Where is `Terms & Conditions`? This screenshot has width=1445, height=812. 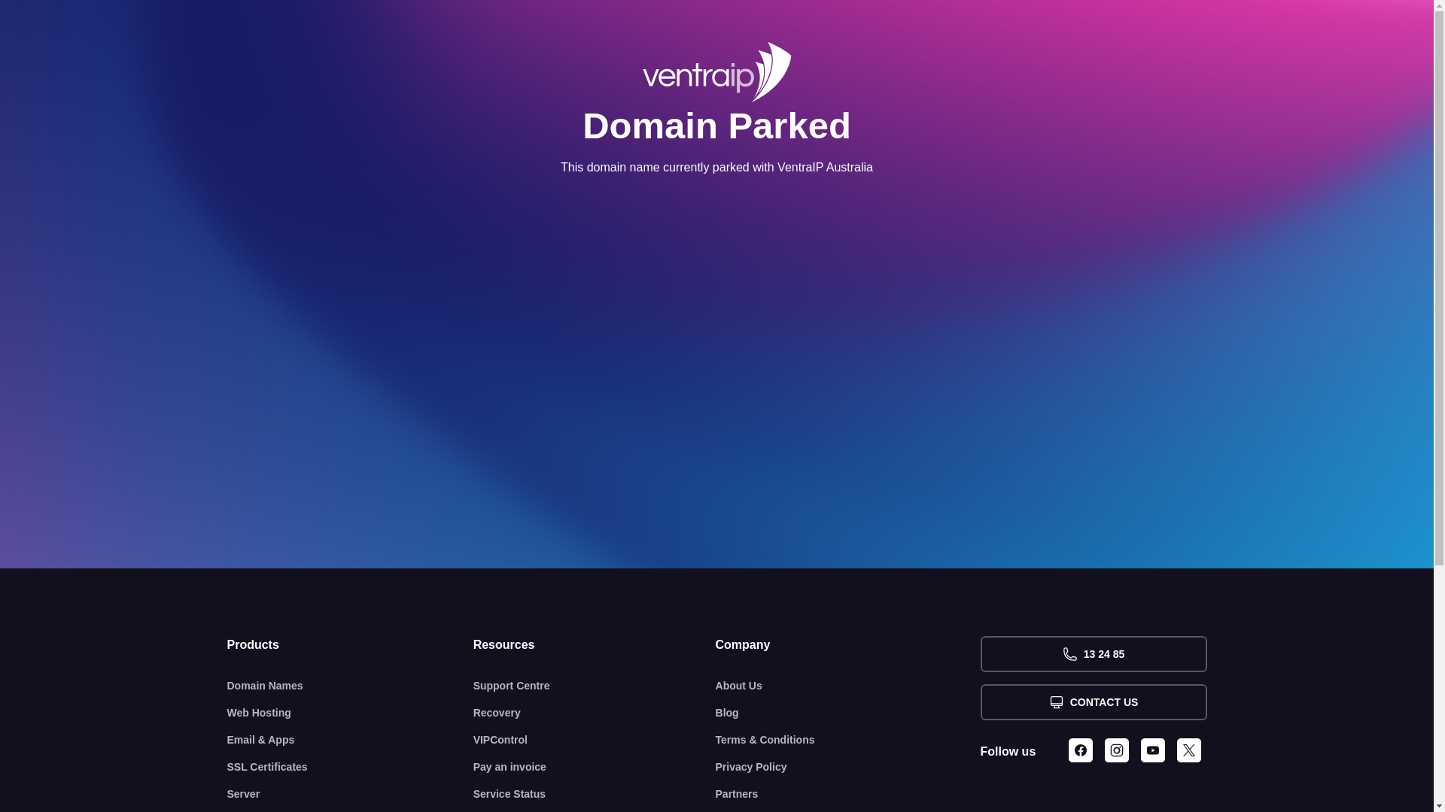 Terms & Conditions is located at coordinates (848, 740).